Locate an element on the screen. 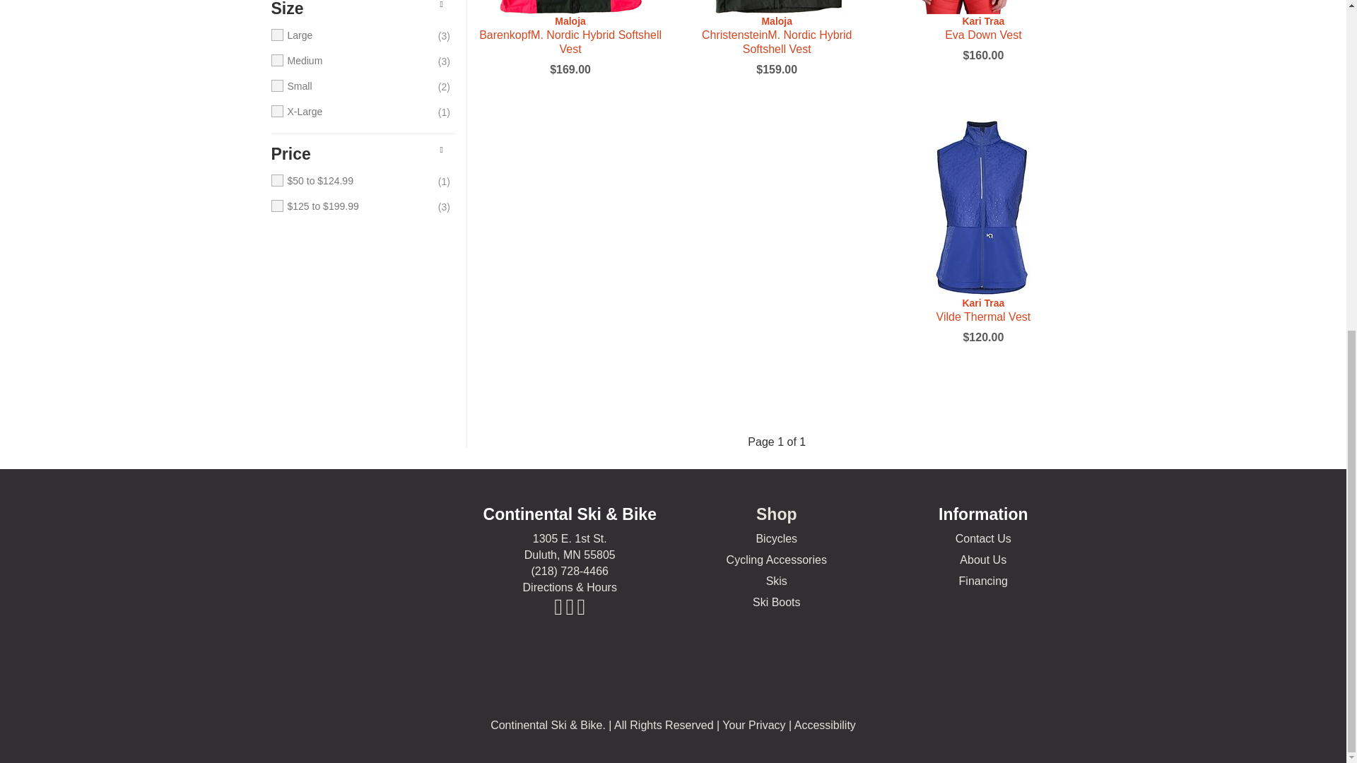  Maloja BarenkopfM. Nordic Hybrid Softshell Vest is located at coordinates (570, 35).